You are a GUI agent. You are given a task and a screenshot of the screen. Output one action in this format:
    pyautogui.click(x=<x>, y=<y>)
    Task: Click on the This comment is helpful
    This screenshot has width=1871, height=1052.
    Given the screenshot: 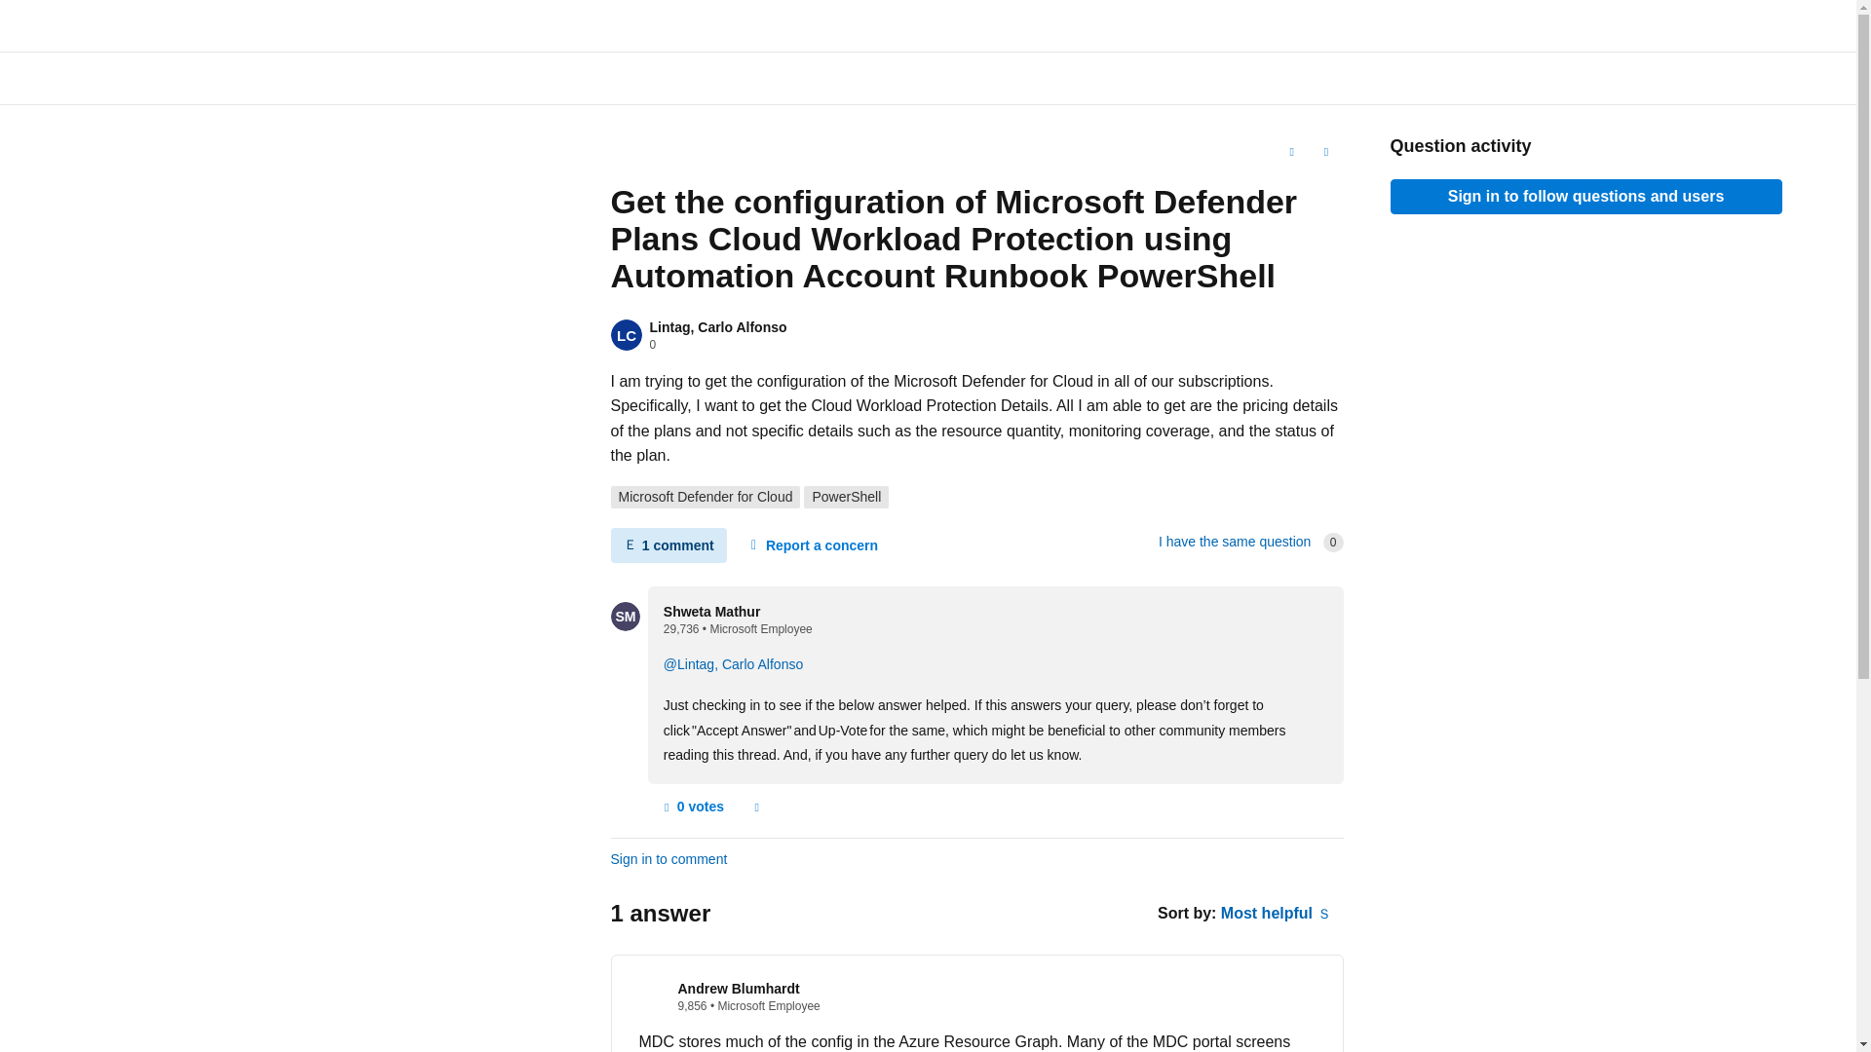 What is the action you would take?
    pyautogui.click(x=692, y=807)
    